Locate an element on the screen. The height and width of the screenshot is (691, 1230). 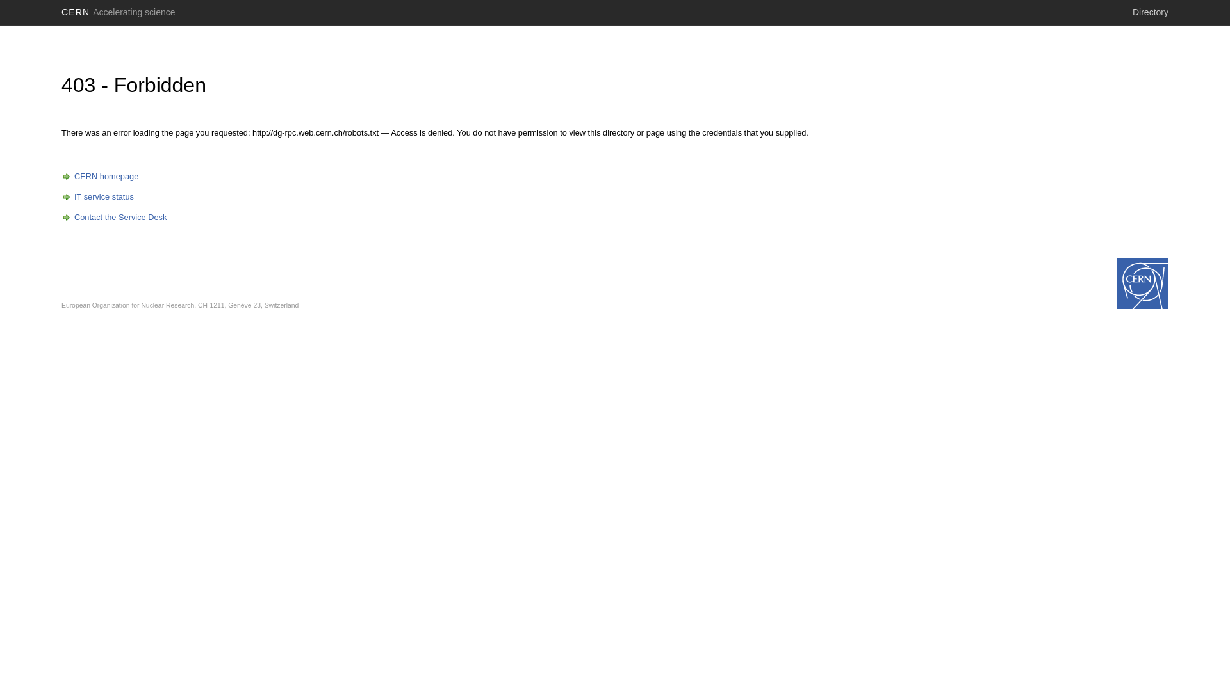
Contact the Service Desk is located at coordinates (114, 218).